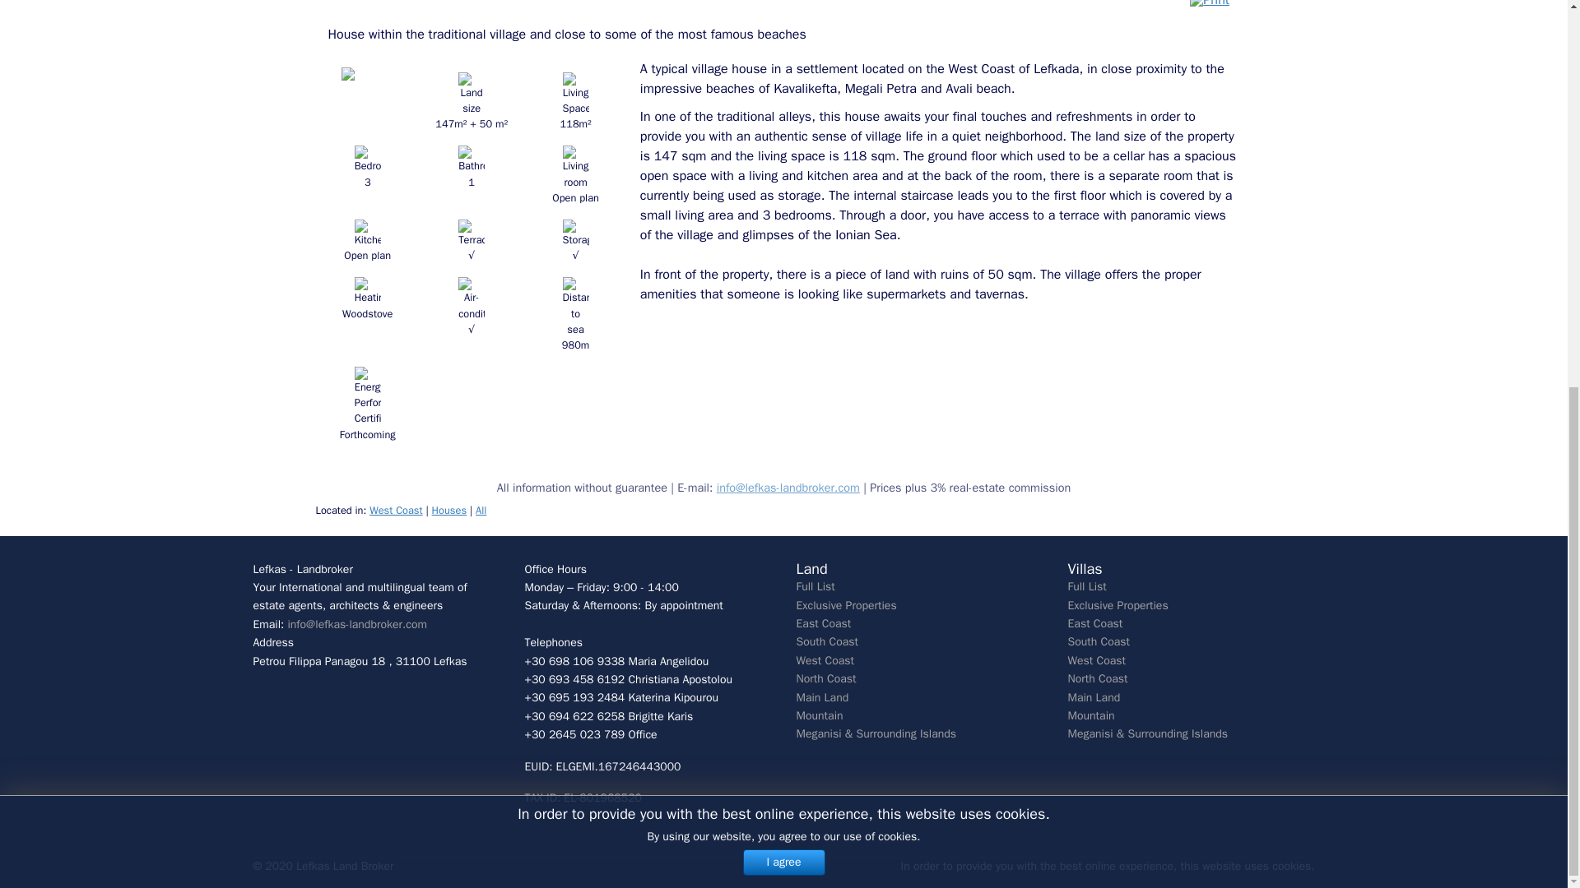 Image resolution: width=1580 pixels, height=888 pixels. Describe the element at coordinates (471, 234) in the screenshot. I see `Terrace` at that location.